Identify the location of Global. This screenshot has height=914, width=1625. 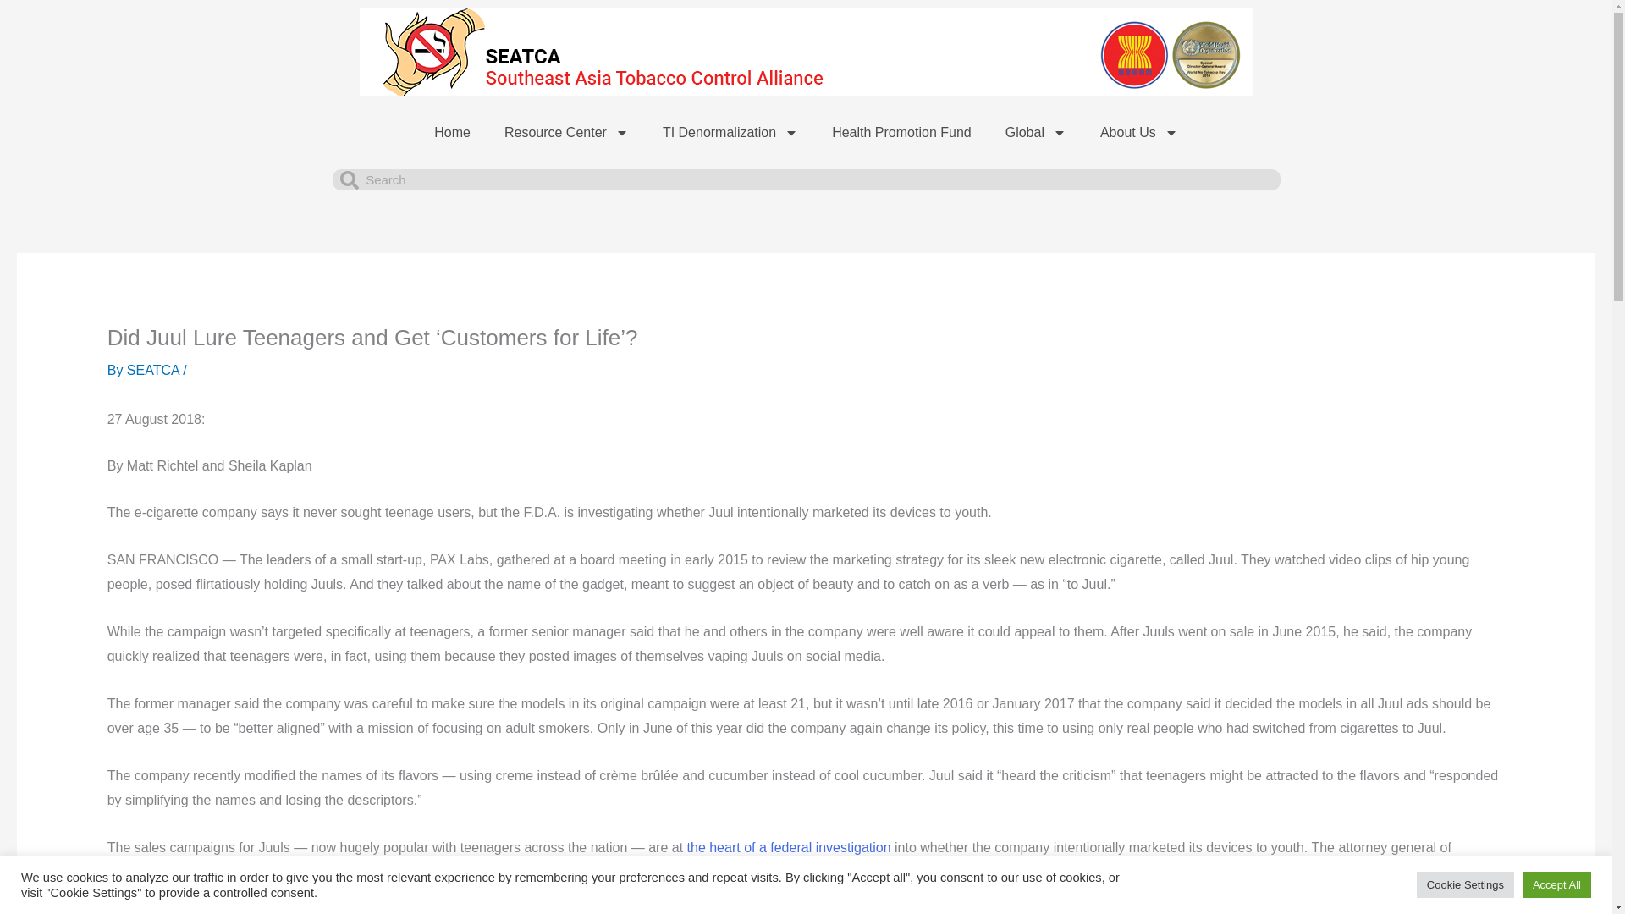
(1036, 132).